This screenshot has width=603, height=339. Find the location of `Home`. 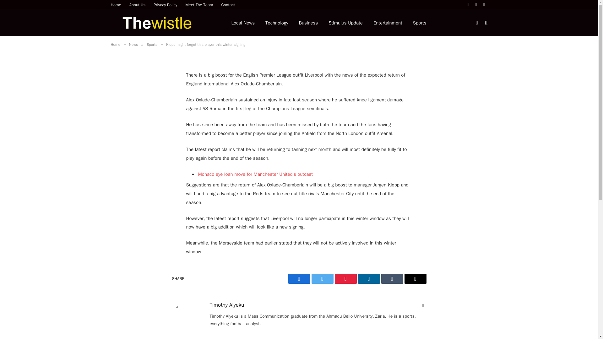

Home is located at coordinates (115, 45).